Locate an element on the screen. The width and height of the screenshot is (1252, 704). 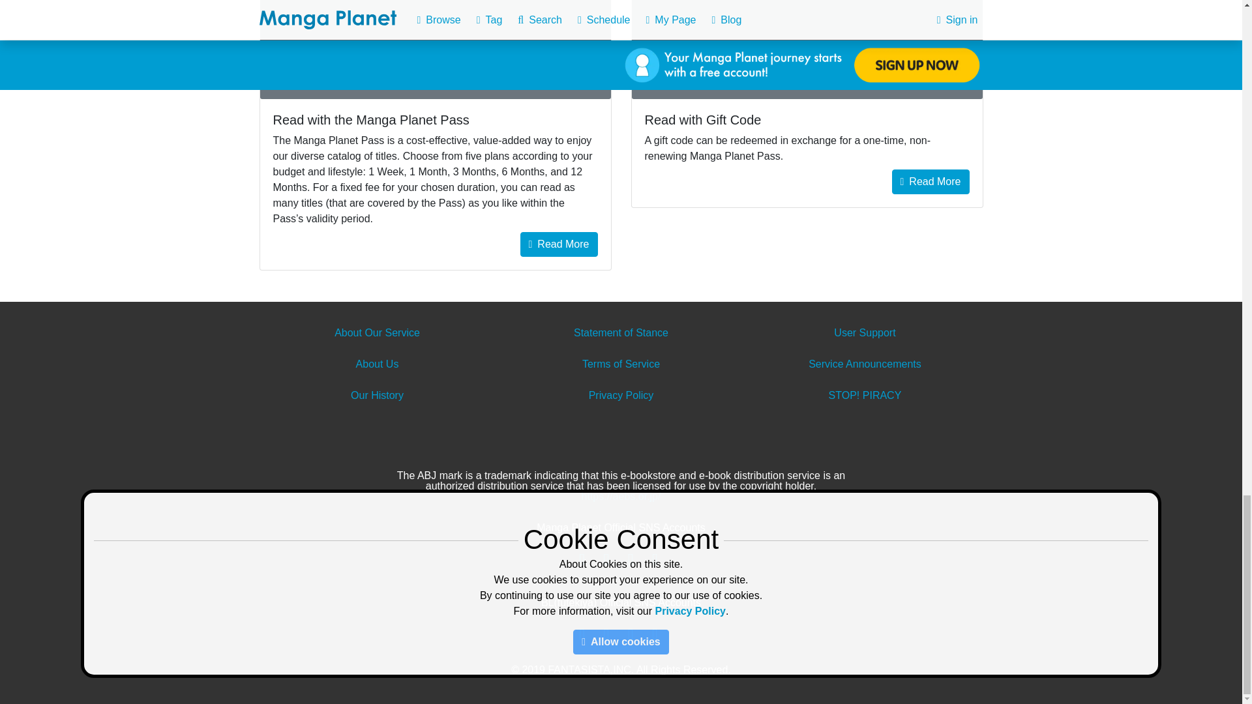
Read More is located at coordinates (930, 182).